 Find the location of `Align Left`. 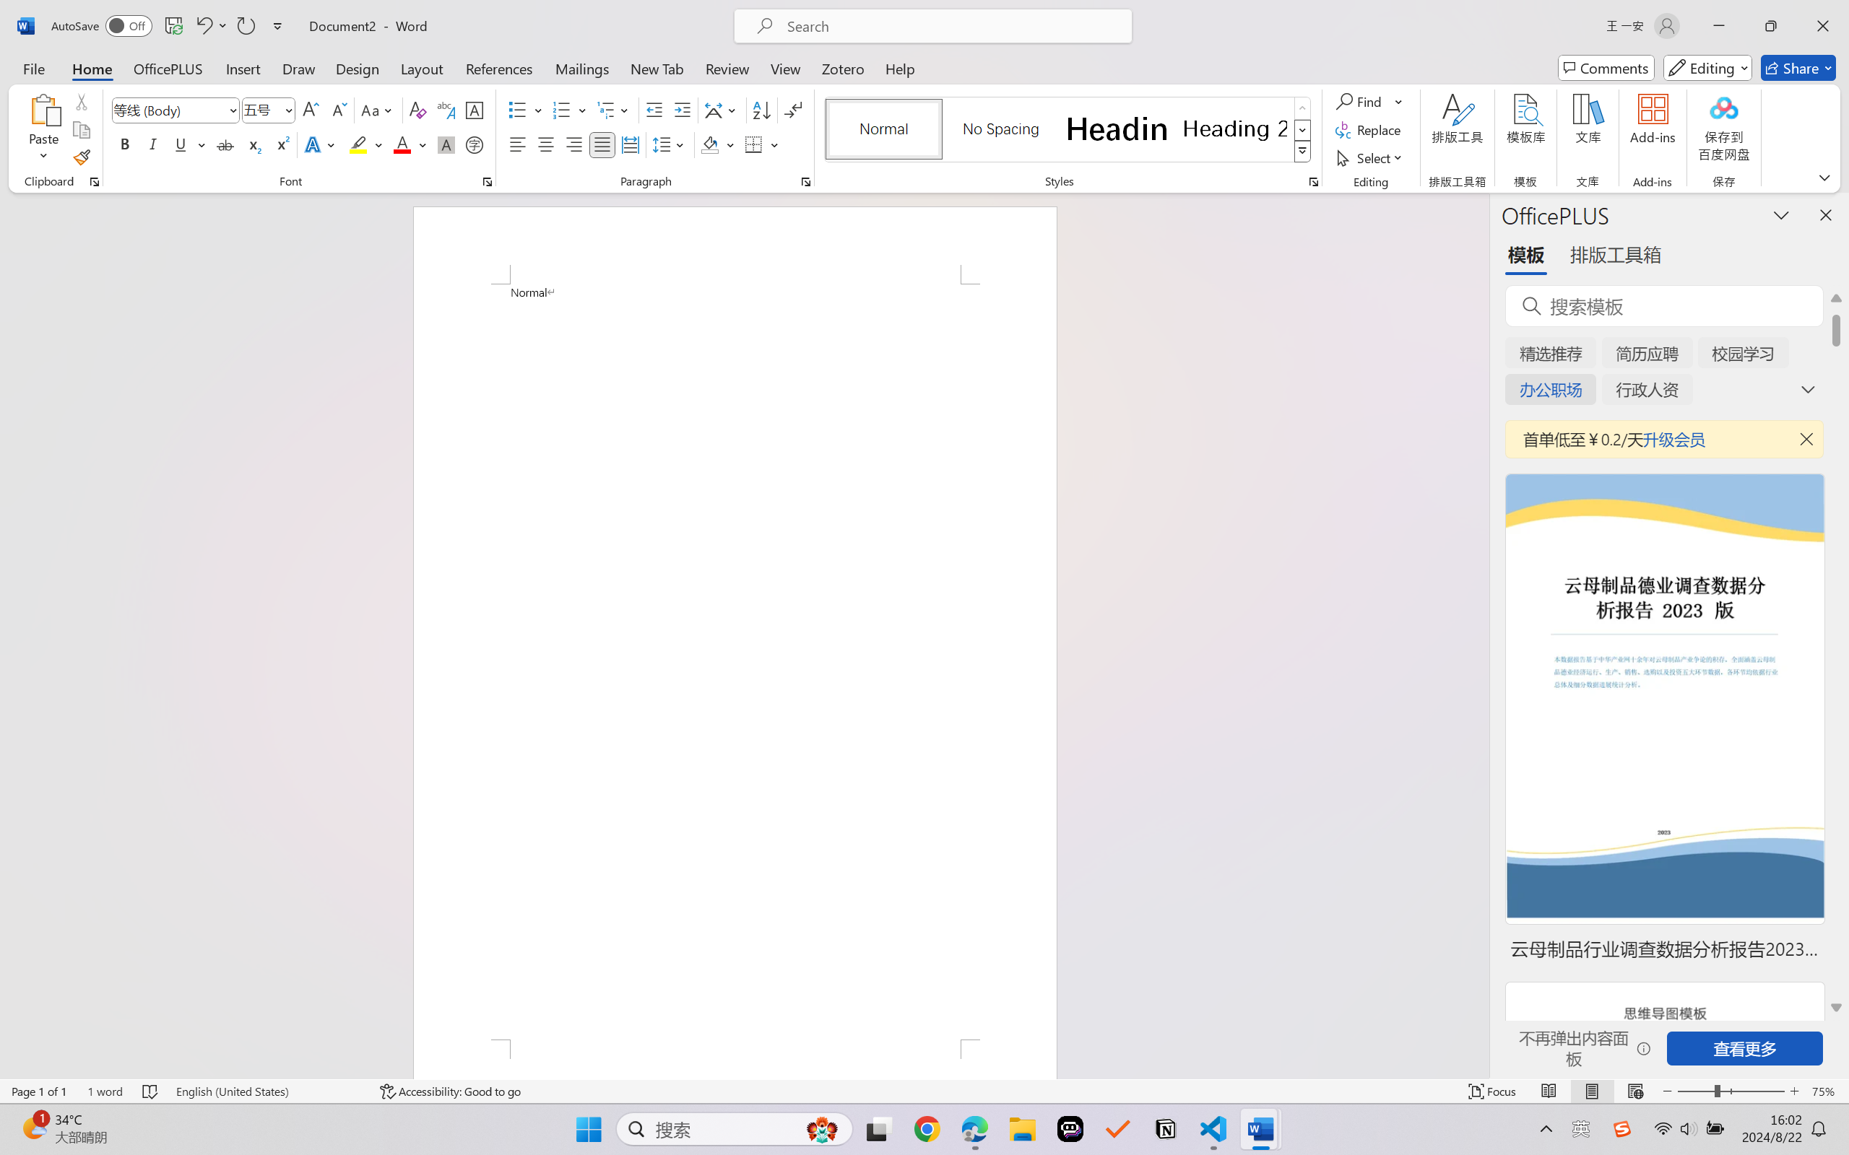

Align Left is located at coordinates (517, 144).